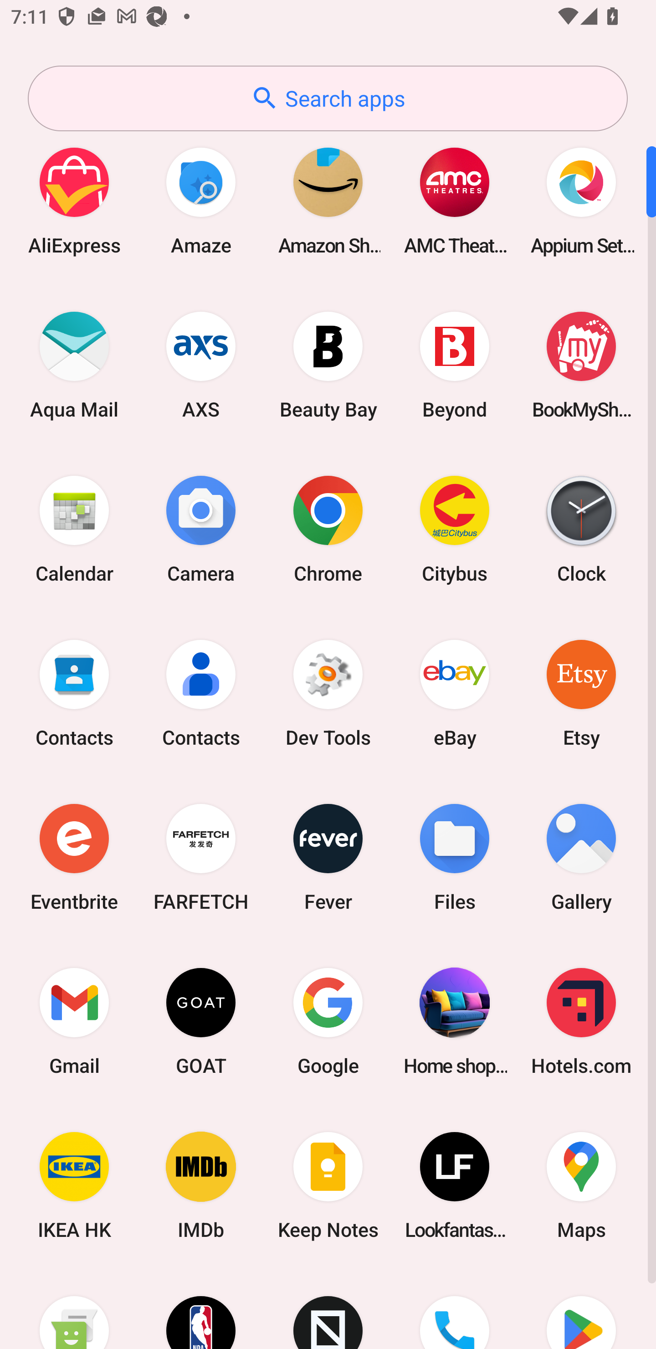 The width and height of the screenshot is (656, 1349). What do you see at coordinates (455, 857) in the screenshot?
I see `Files` at bounding box center [455, 857].